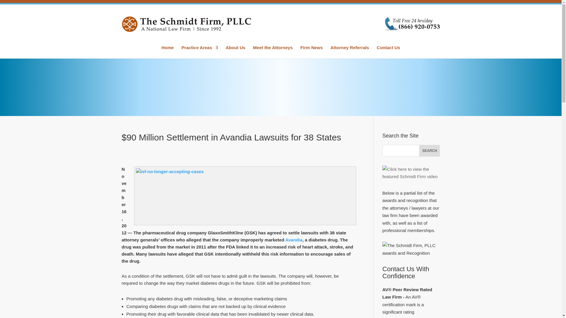 This screenshot has height=318, width=566. What do you see at coordinates (350, 52) in the screenshot?
I see `Attorney Referrals` at bounding box center [350, 52].